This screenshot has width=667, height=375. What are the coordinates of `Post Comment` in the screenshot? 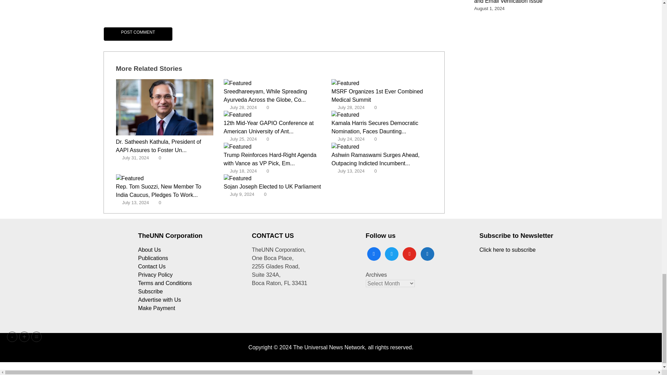 It's located at (138, 34).